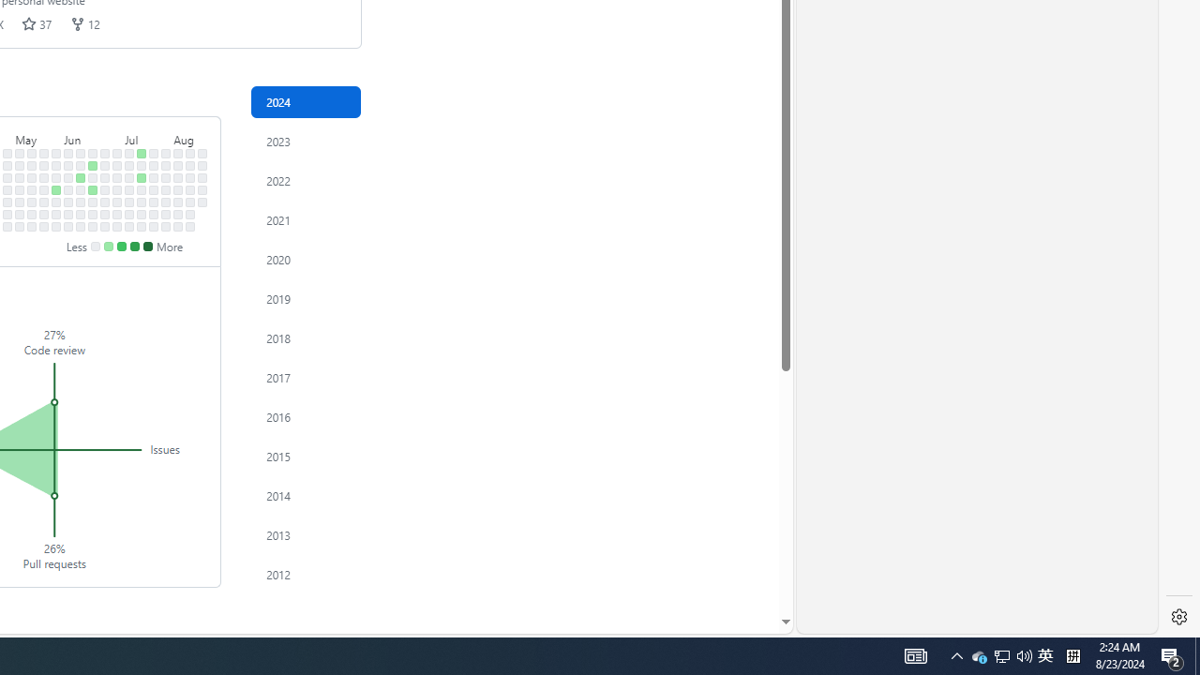 This screenshot has width=1200, height=675. I want to click on No contributions on June 6th., so click(68, 202).